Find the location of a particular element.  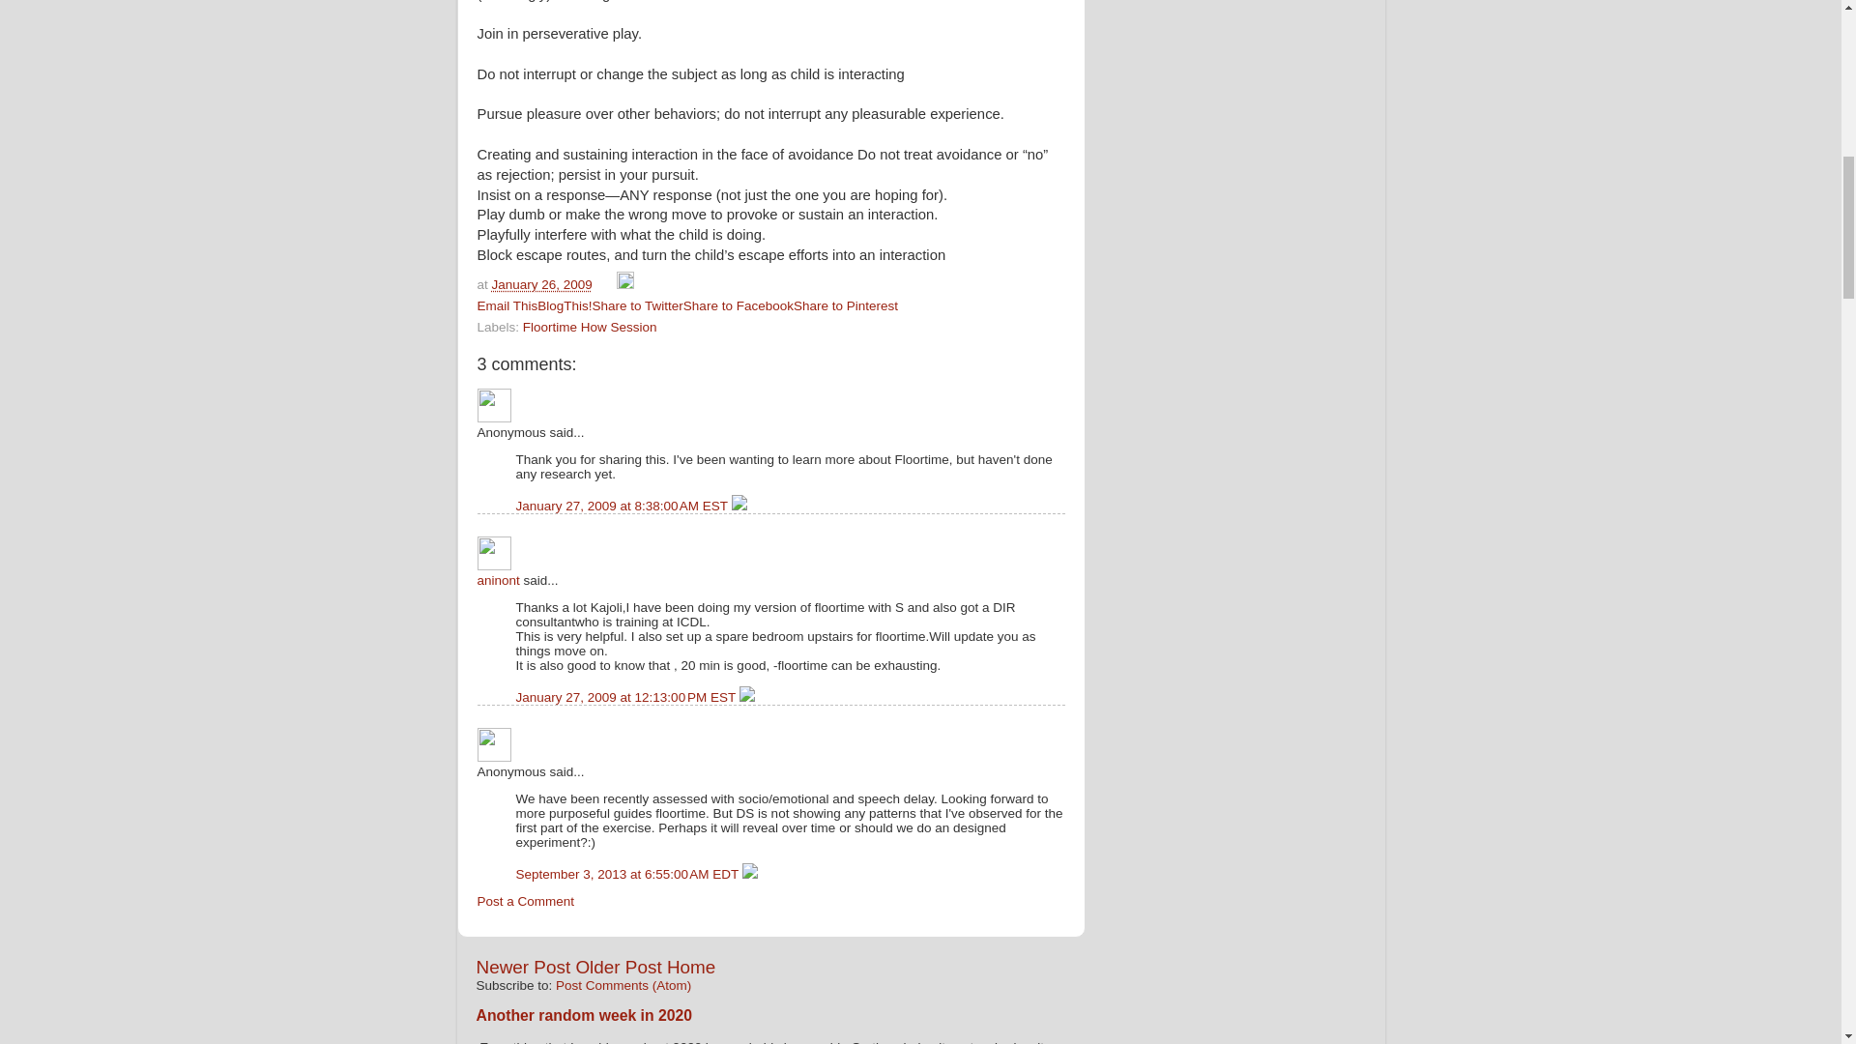

Share to Pinterest is located at coordinates (846, 305).